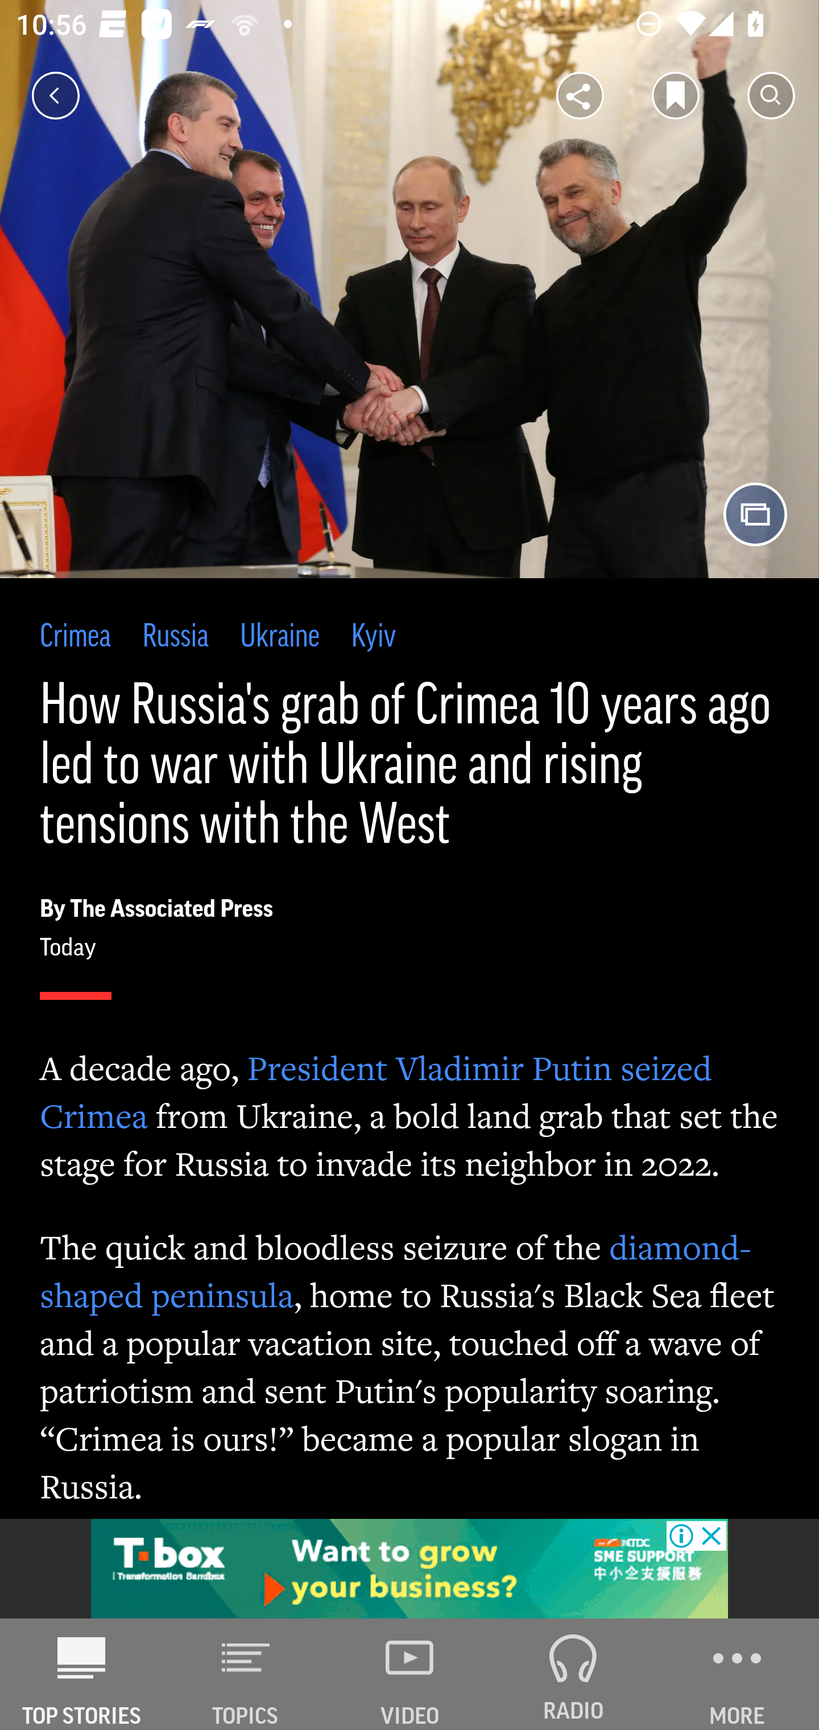 This screenshot has height=1730, width=819. Describe the element at coordinates (737, 1674) in the screenshot. I see `MORE` at that location.